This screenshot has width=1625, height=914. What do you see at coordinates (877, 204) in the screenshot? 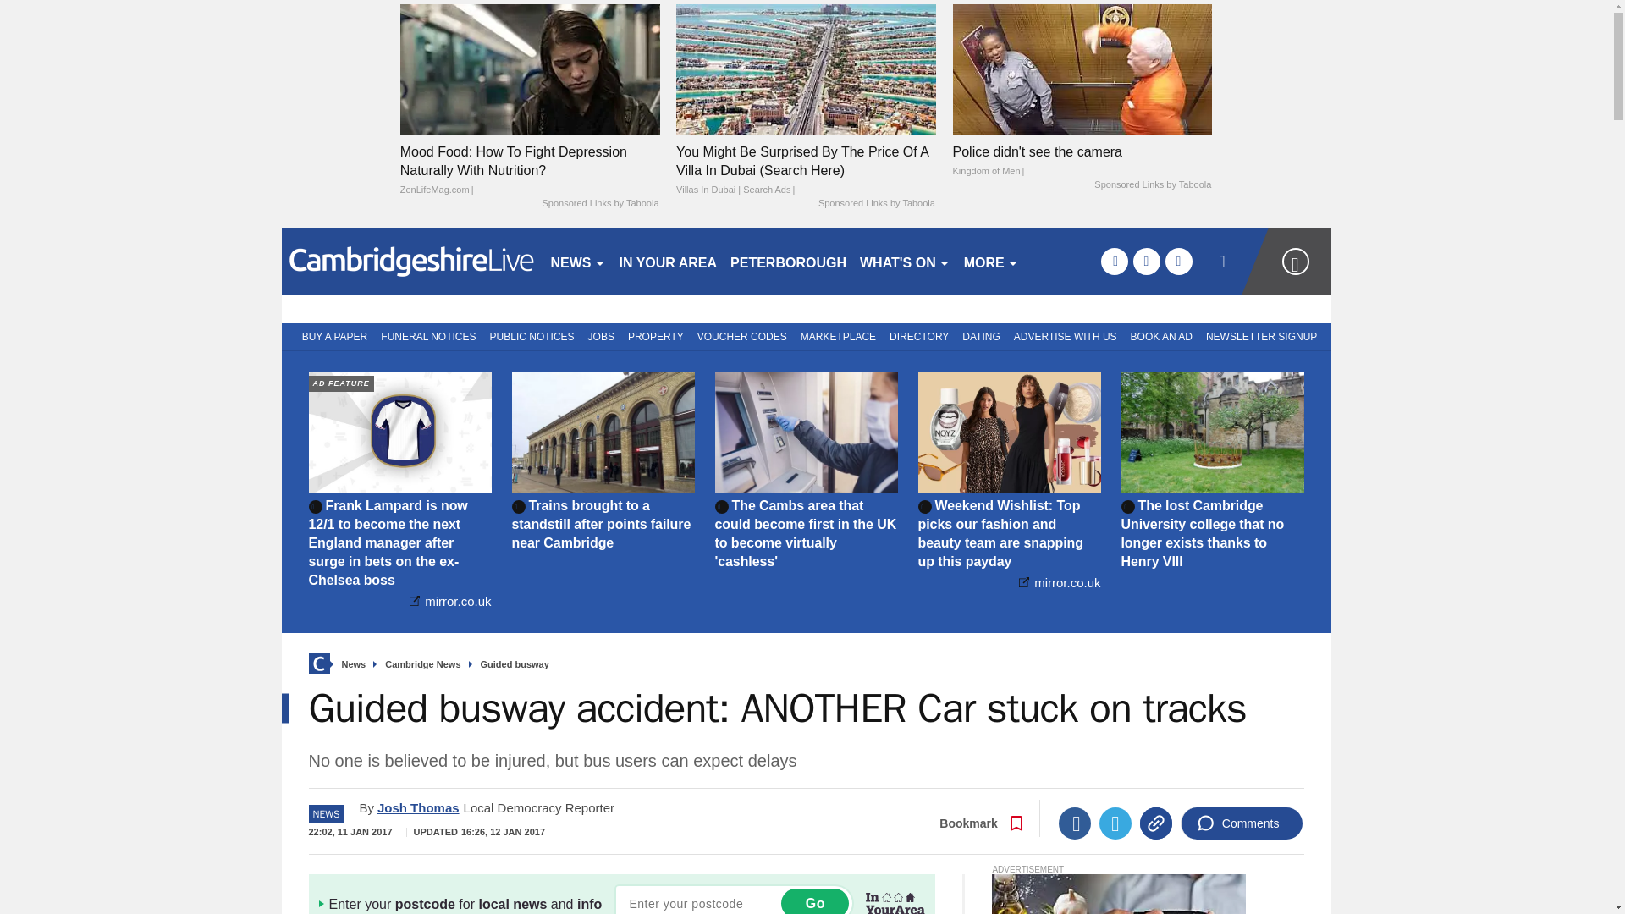
I see `Sponsored Links by Taboola` at bounding box center [877, 204].